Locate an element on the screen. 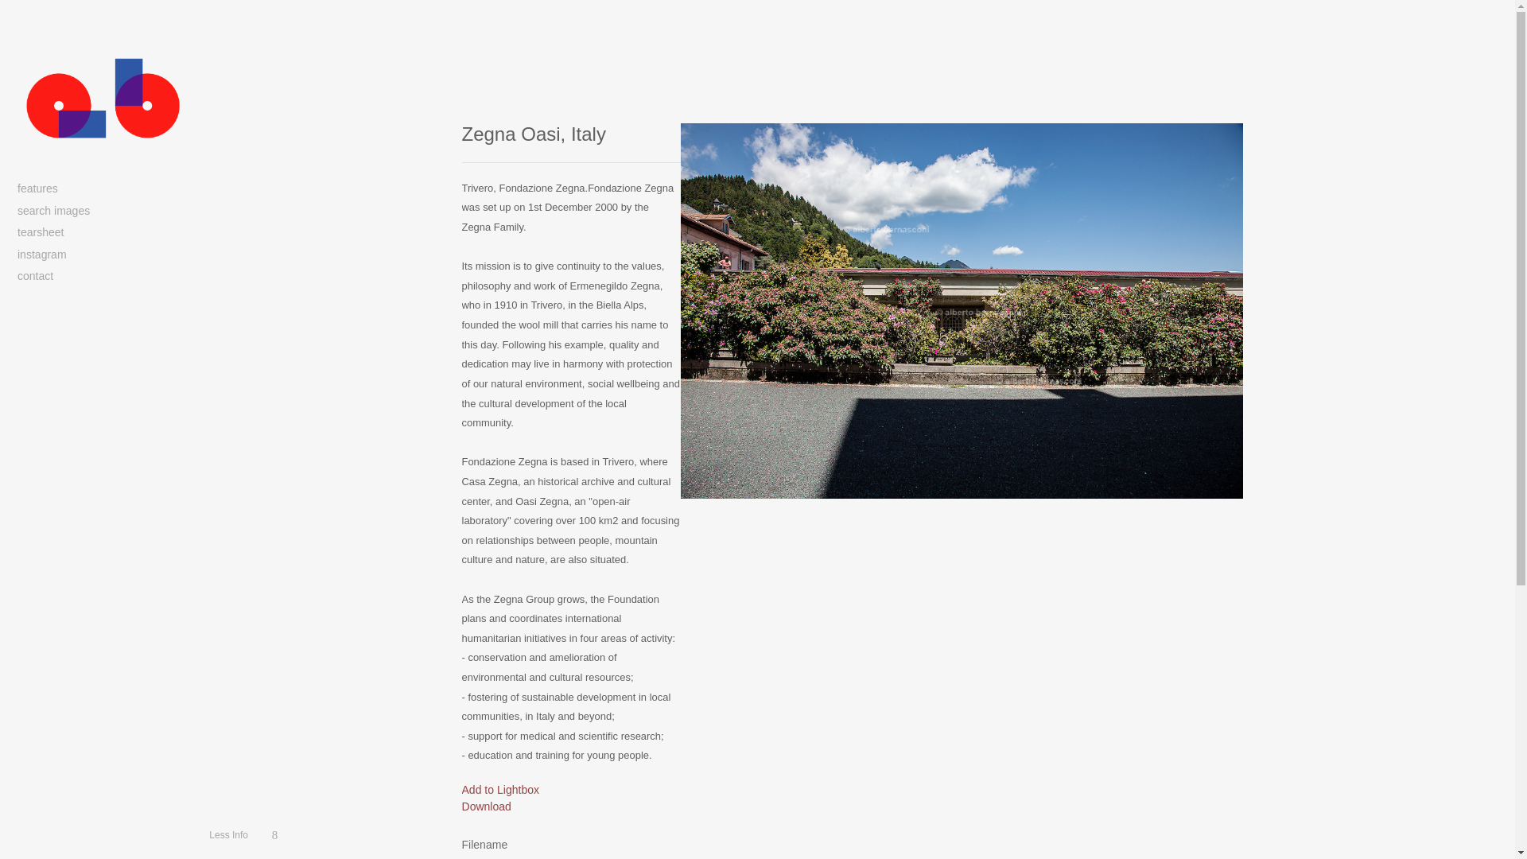 Image resolution: width=1527 pixels, height=859 pixels. x is located at coordinates (274, 835).